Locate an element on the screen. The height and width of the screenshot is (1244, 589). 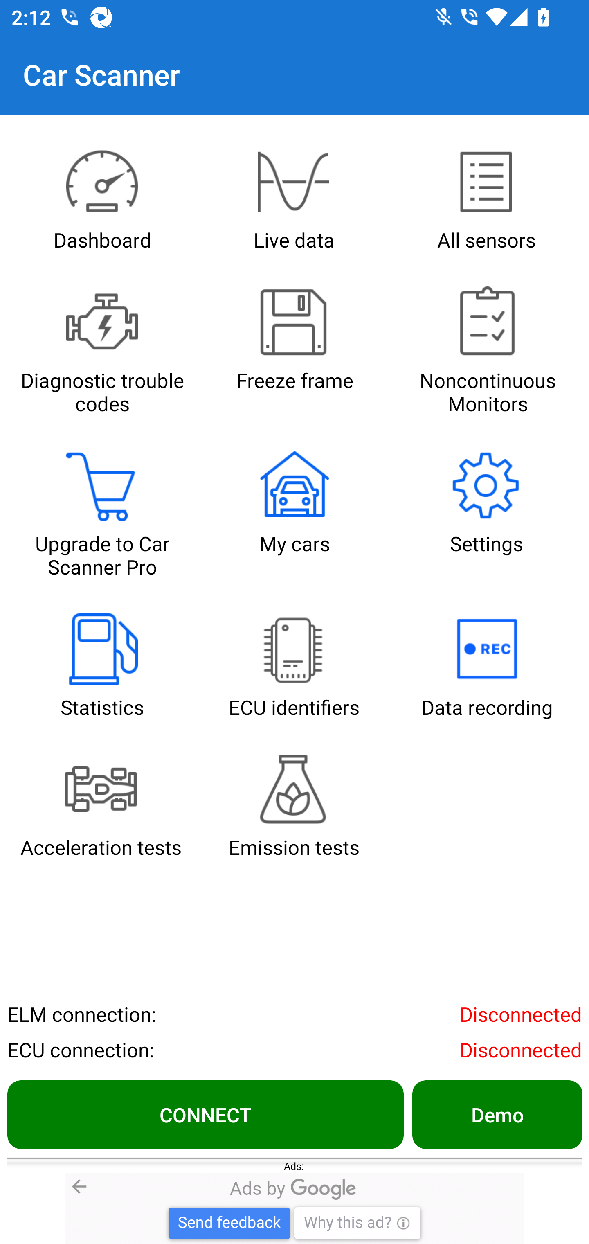
Demo is located at coordinates (497, 1114).